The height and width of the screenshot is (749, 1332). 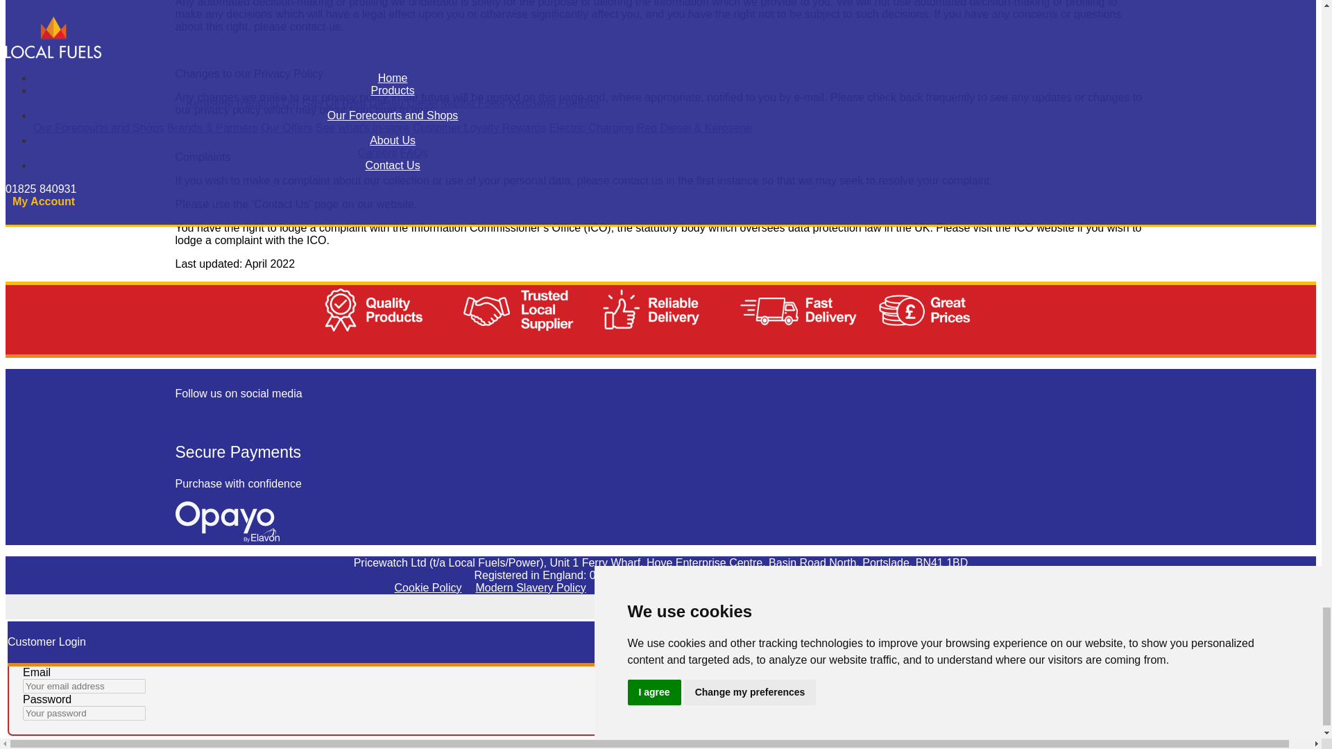 What do you see at coordinates (660, 612) in the screenshot?
I see `Website By Economedia` at bounding box center [660, 612].